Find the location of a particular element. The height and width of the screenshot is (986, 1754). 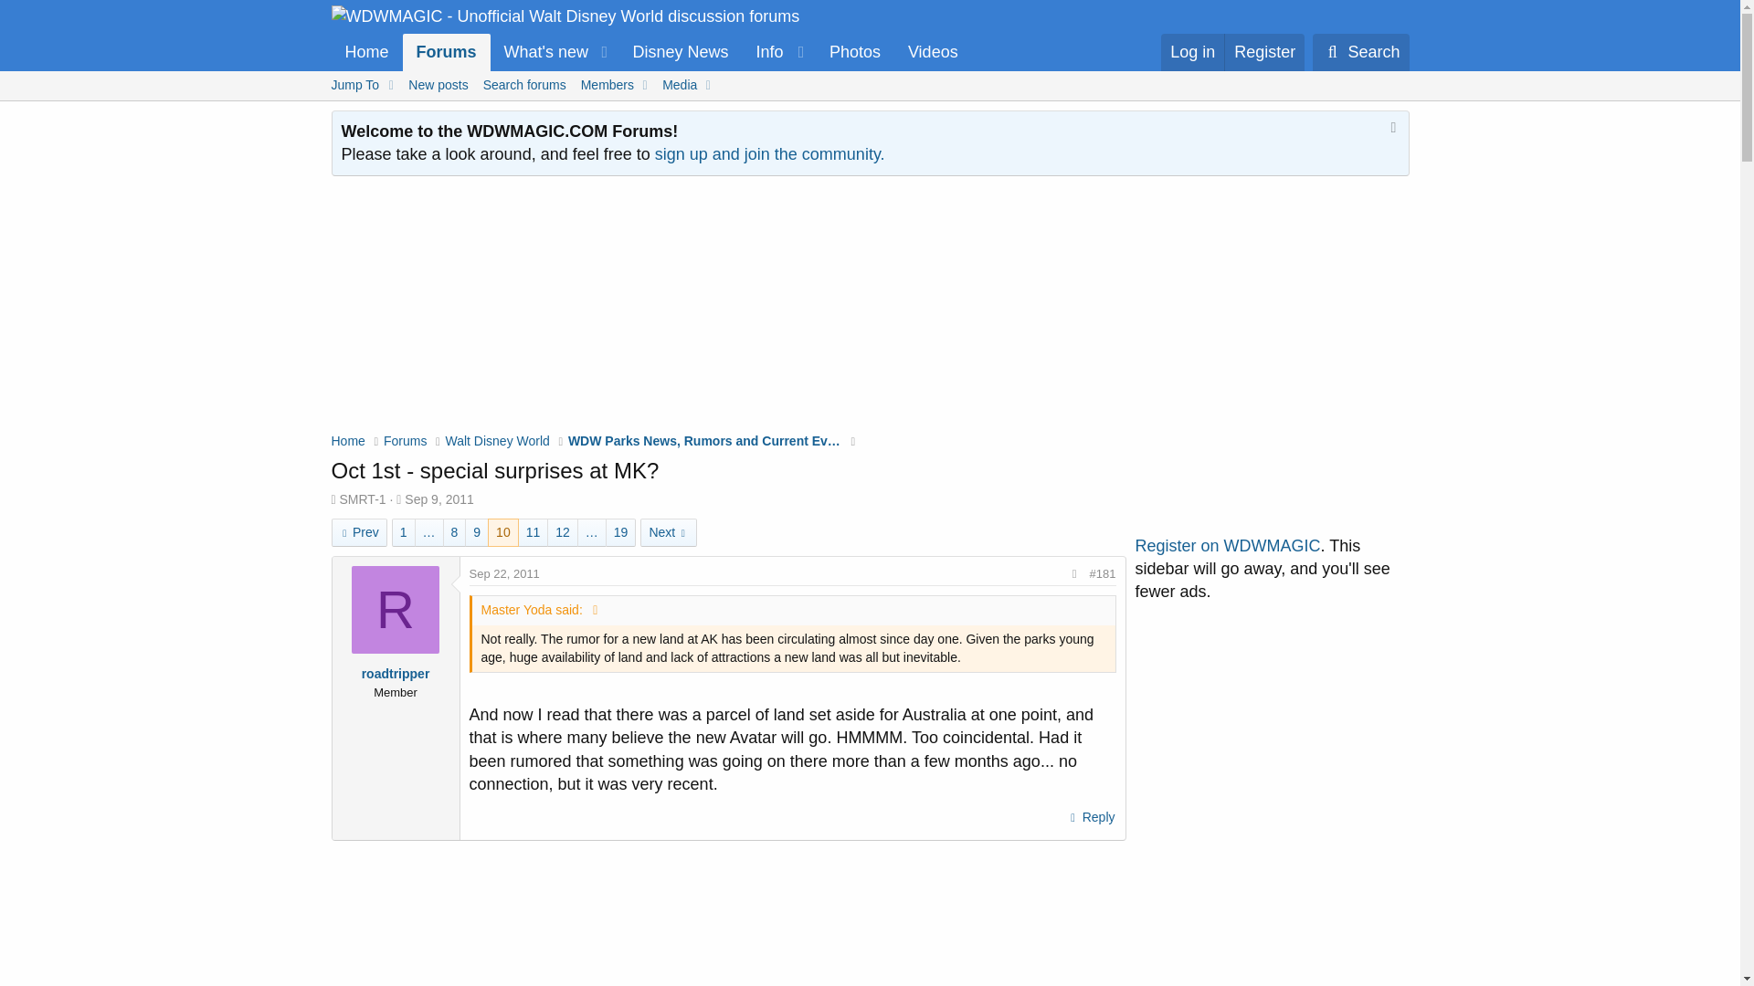

Forums is located at coordinates (1390, 130).